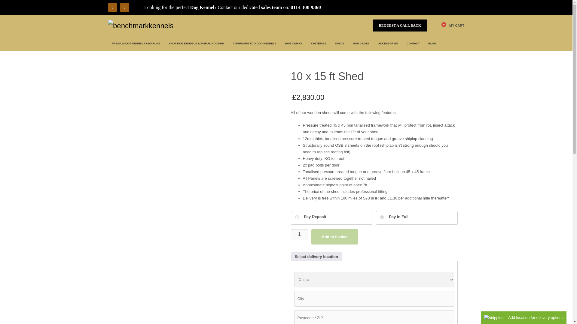 Image resolution: width=577 pixels, height=324 pixels. Describe the element at coordinates (306, 7) in the screenshot. I see `0114 308 9360` at that location.